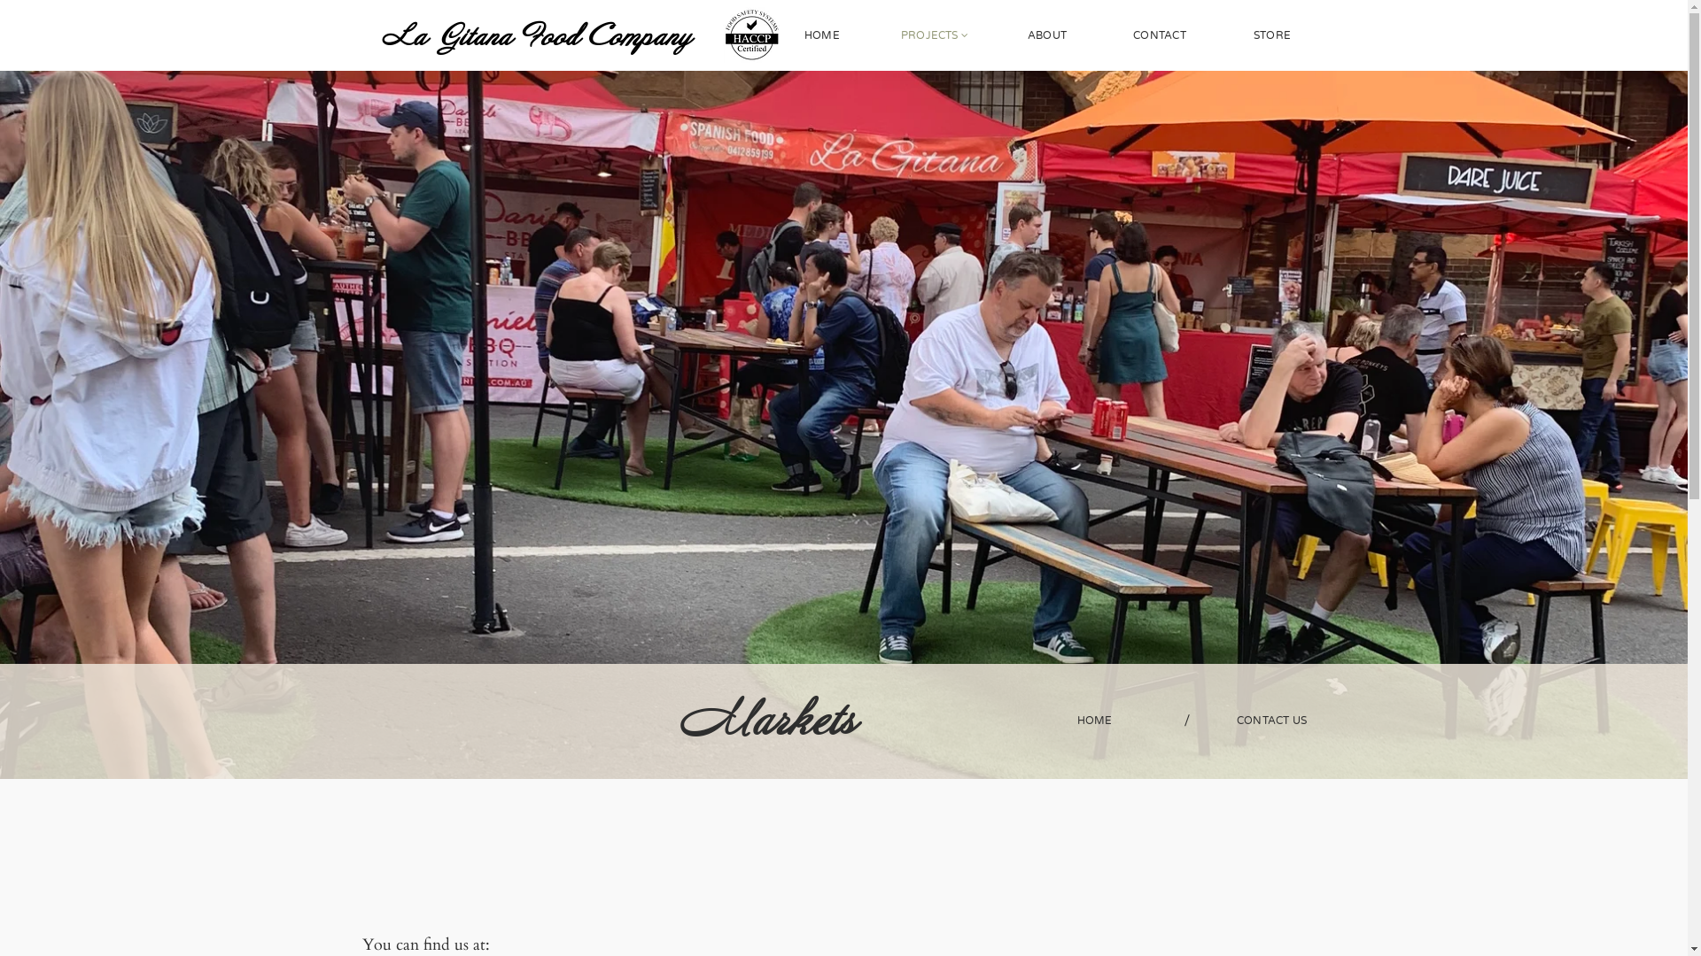 This screenshot has height=956, width=1701. What do you see at coordinates (1161, 35) in the screenshot?
I see `CONTACT` at bounding box center [1161, 35].